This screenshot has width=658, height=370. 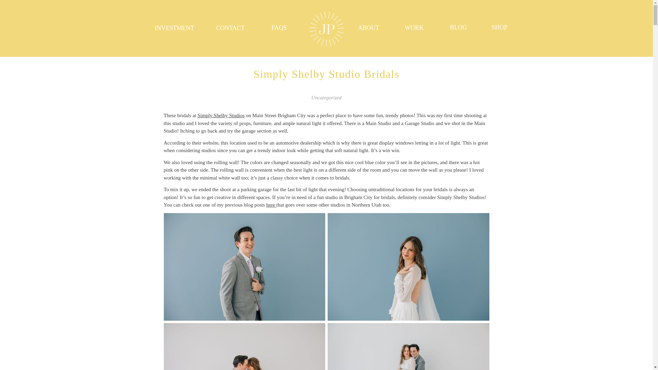 I want to click on FAQS, so click(x=279, y=28).